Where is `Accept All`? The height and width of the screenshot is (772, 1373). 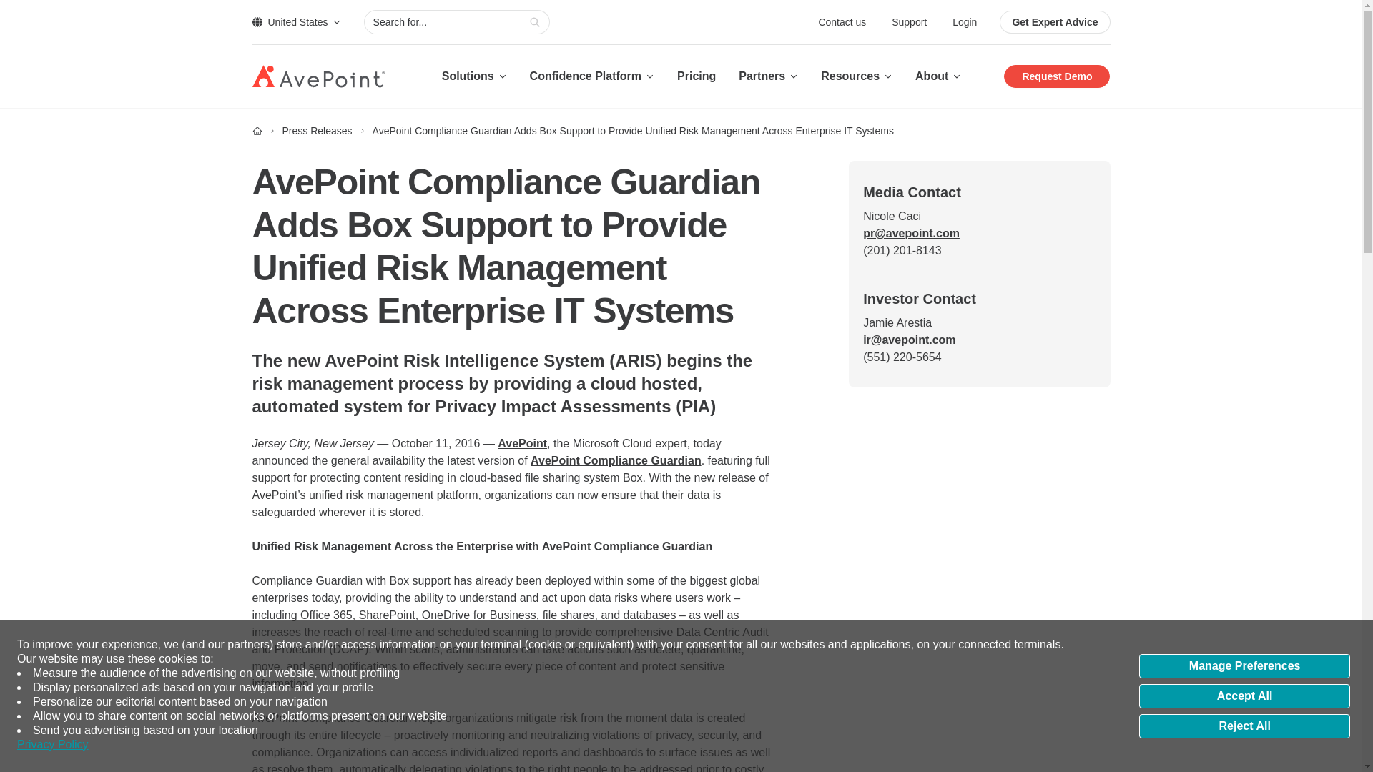
Accept All is located at coordinates (1244, 696).